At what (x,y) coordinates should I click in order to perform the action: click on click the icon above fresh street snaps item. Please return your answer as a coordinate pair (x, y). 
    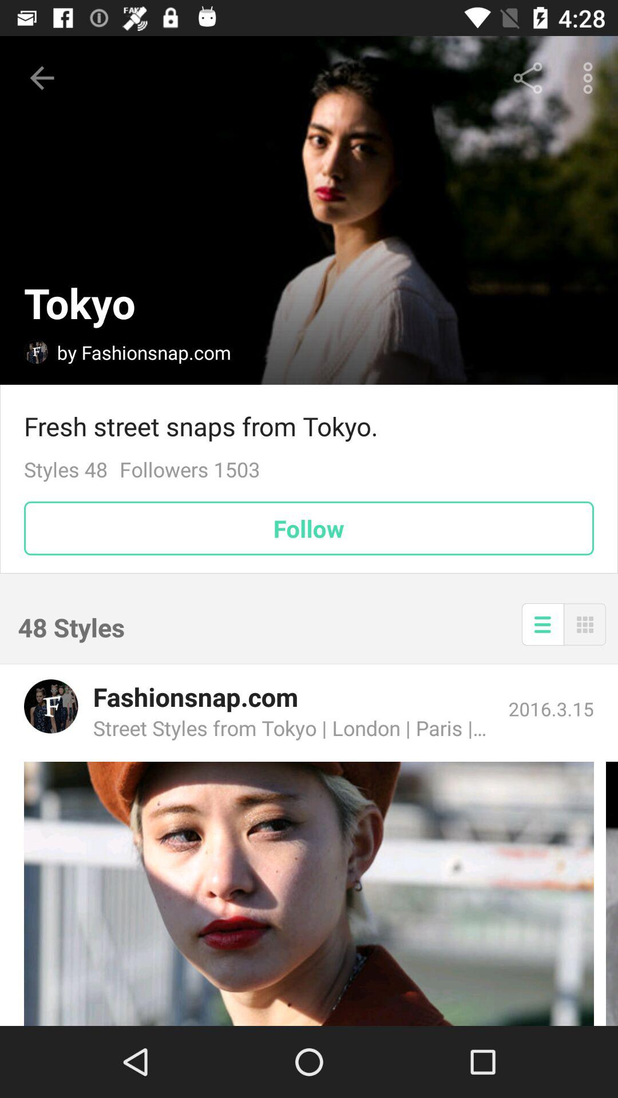
    Looking at the image, I should click on (528, 78).